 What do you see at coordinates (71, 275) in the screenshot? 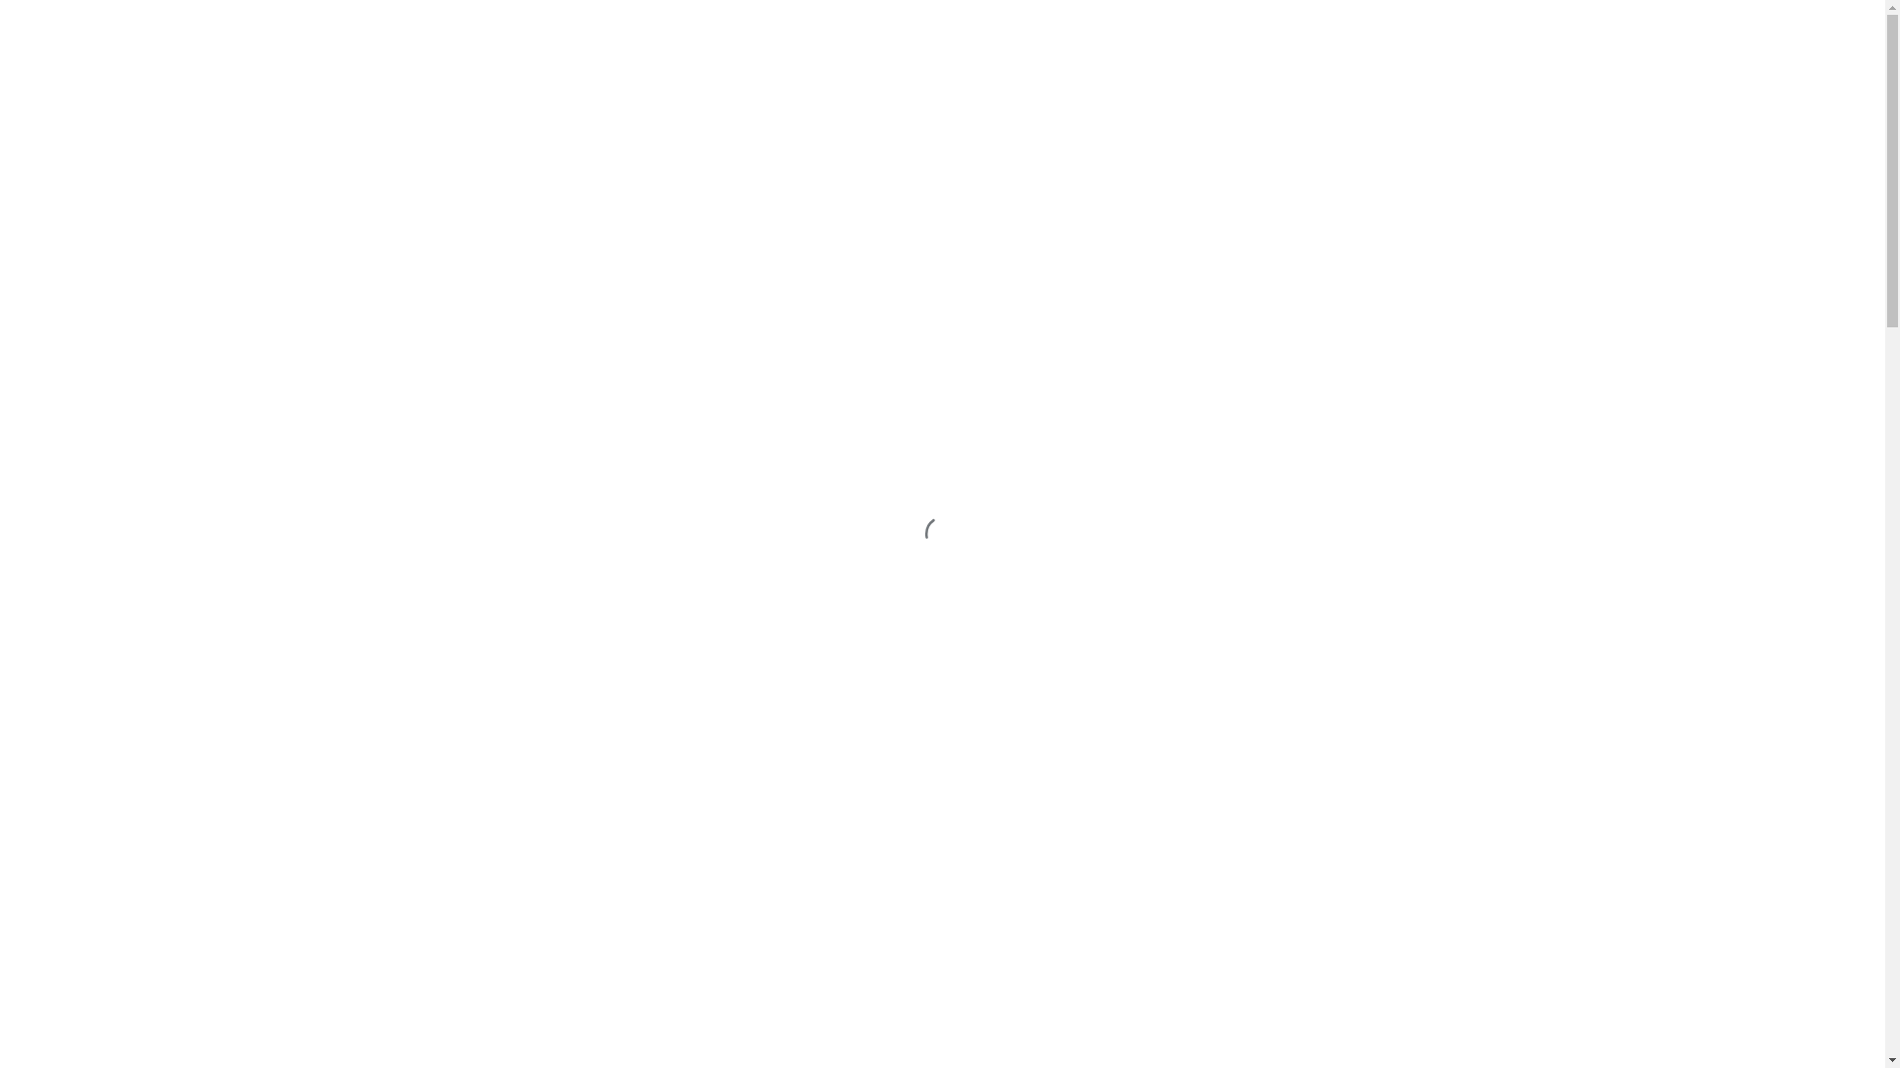
I see `View Cart` at bounding box center [71, 275].